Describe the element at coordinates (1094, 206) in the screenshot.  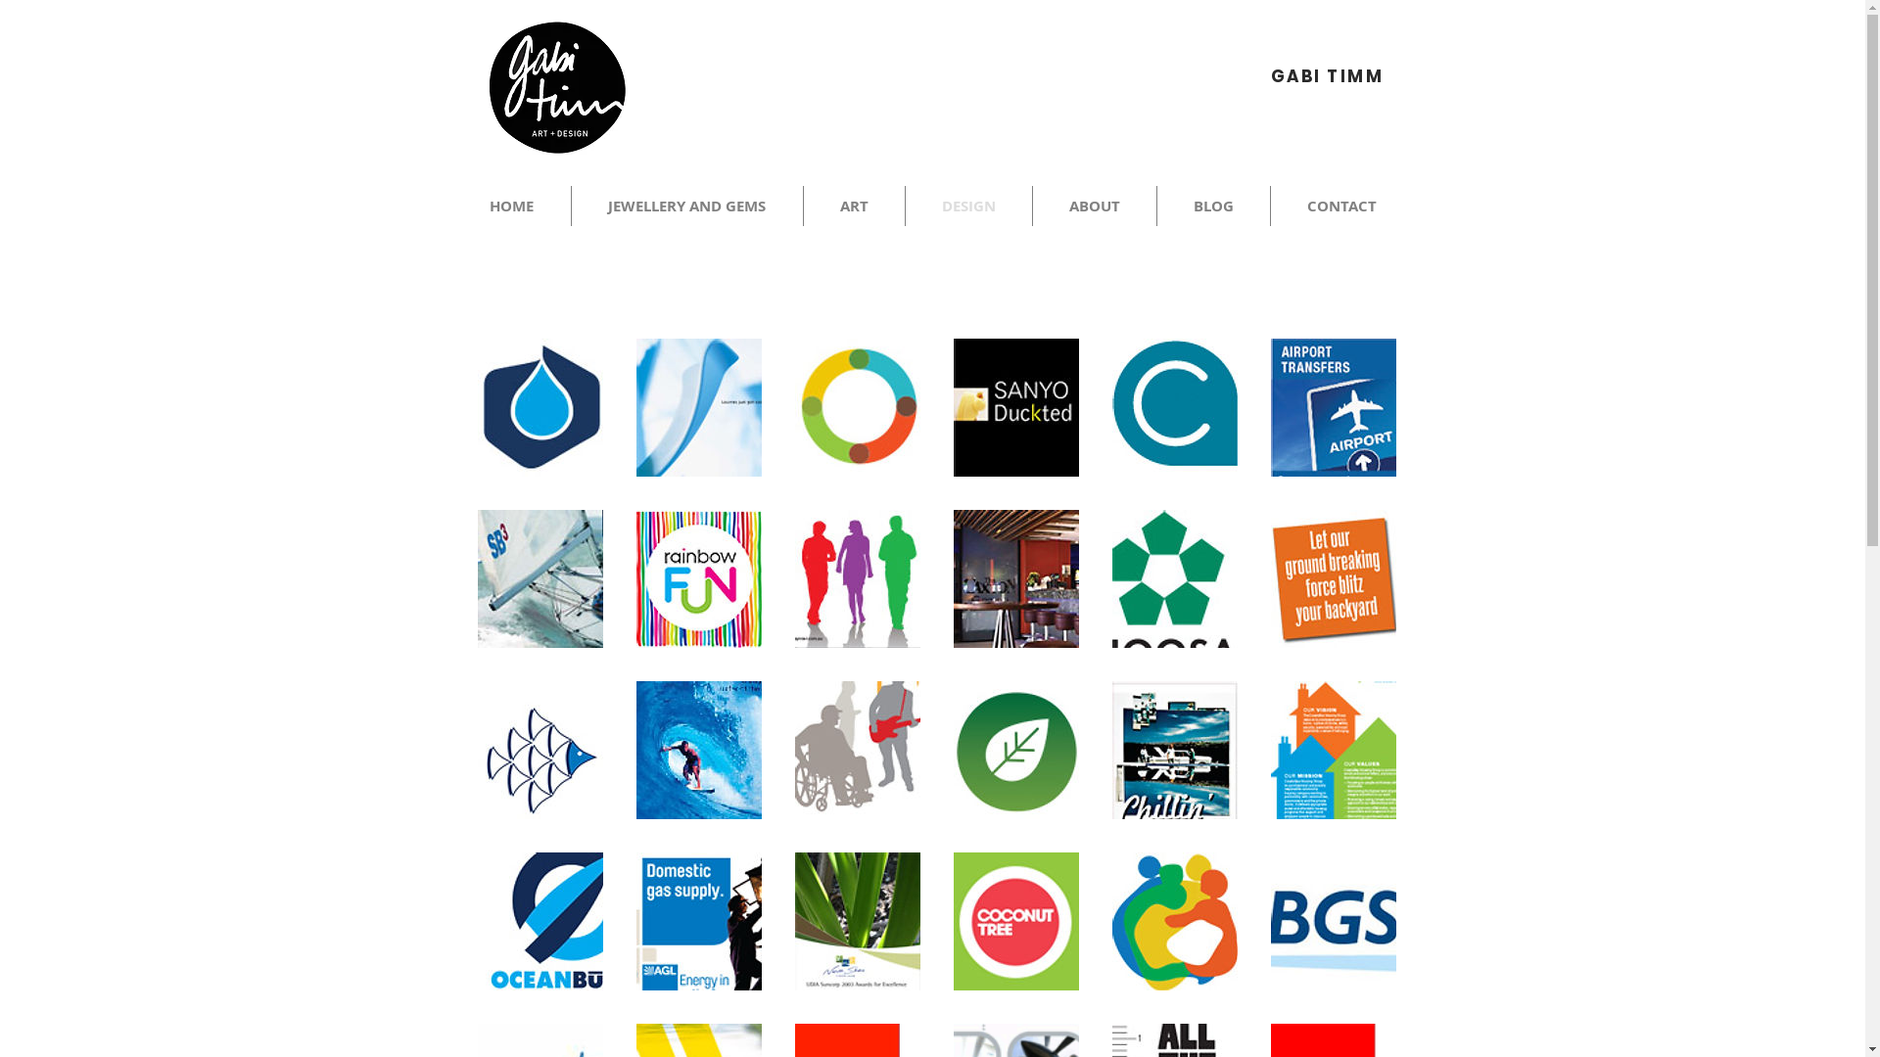
I see `ABOUT` at that location.